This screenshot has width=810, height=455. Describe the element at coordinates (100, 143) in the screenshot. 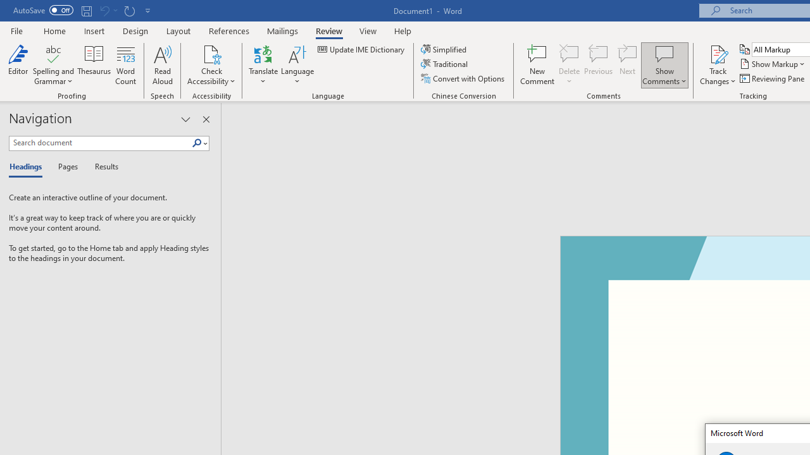

I see `Search document` at that location.